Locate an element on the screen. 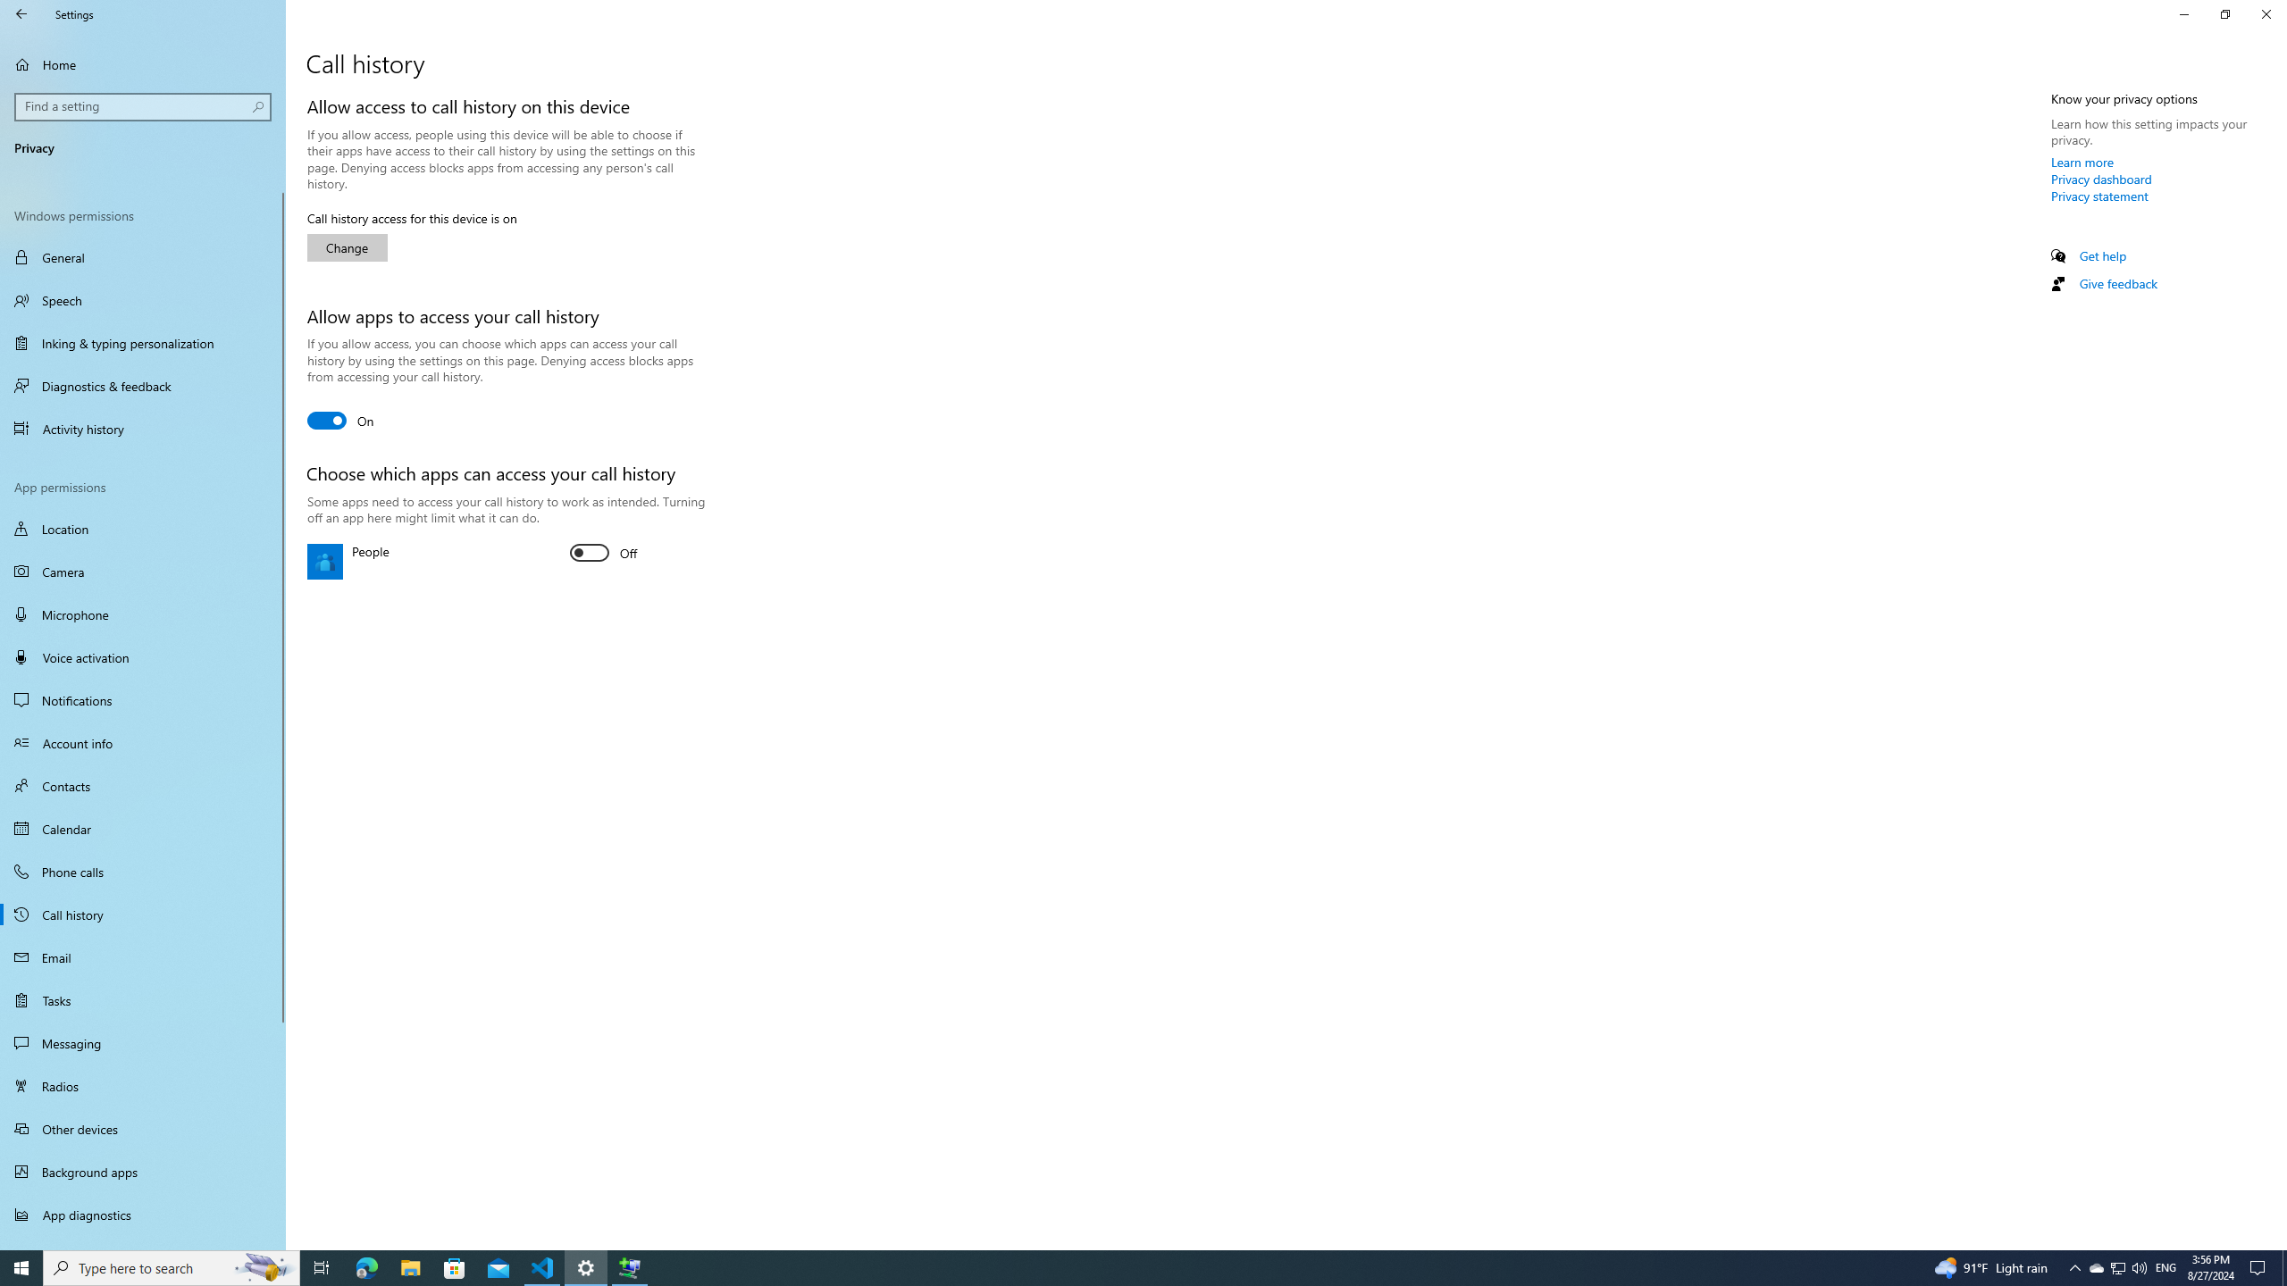 Image resolution: width=2287 pixels, height=1286 pixels. Phone calls is located at coordinates (143, 871).